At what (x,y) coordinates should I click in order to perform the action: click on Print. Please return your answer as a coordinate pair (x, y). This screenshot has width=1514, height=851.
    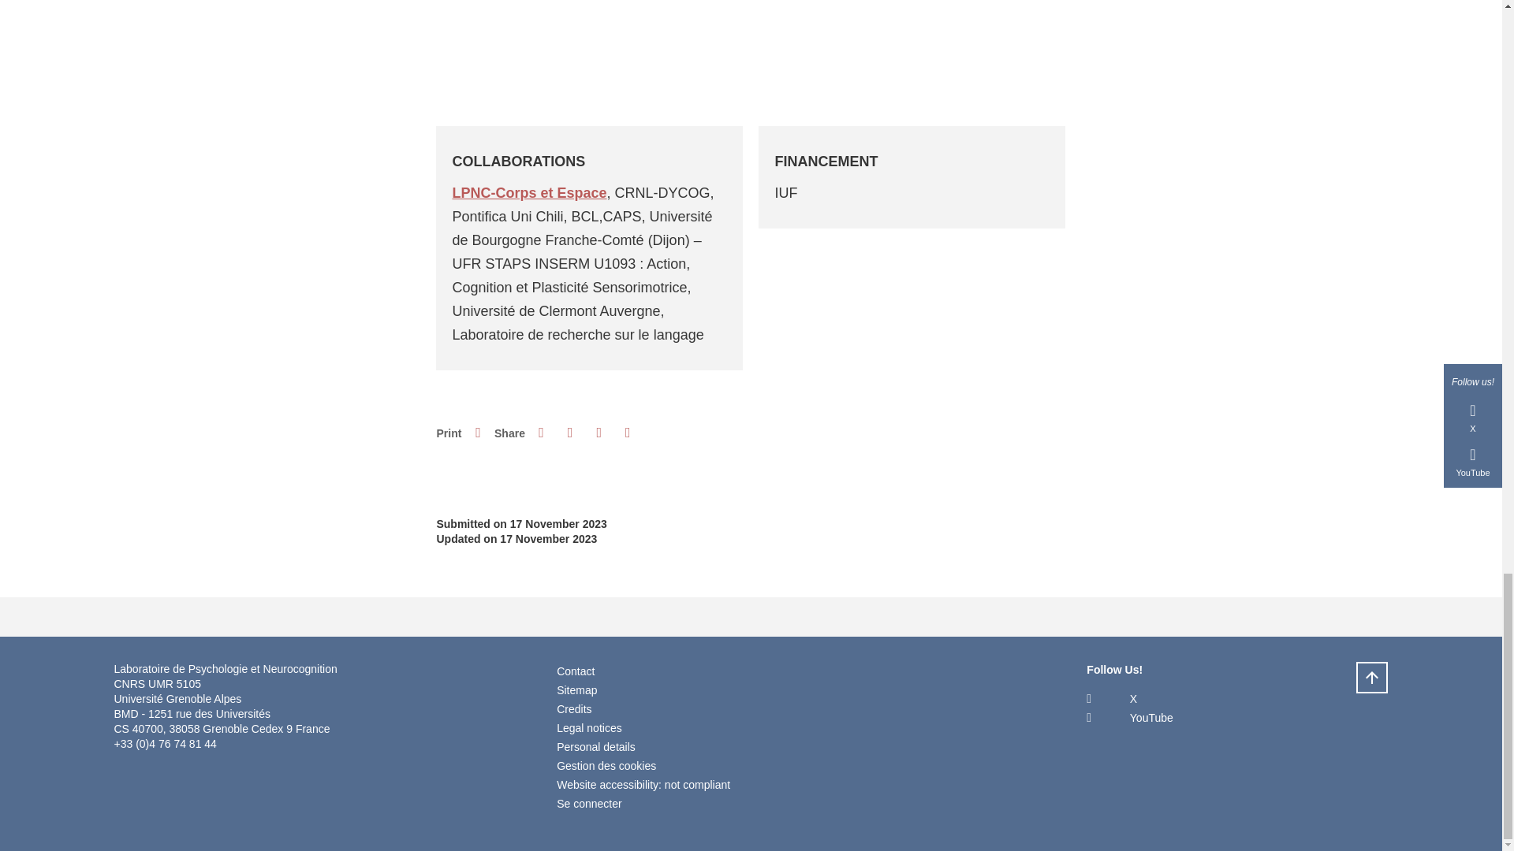
    Looking at the image, I should click on (478, 432).